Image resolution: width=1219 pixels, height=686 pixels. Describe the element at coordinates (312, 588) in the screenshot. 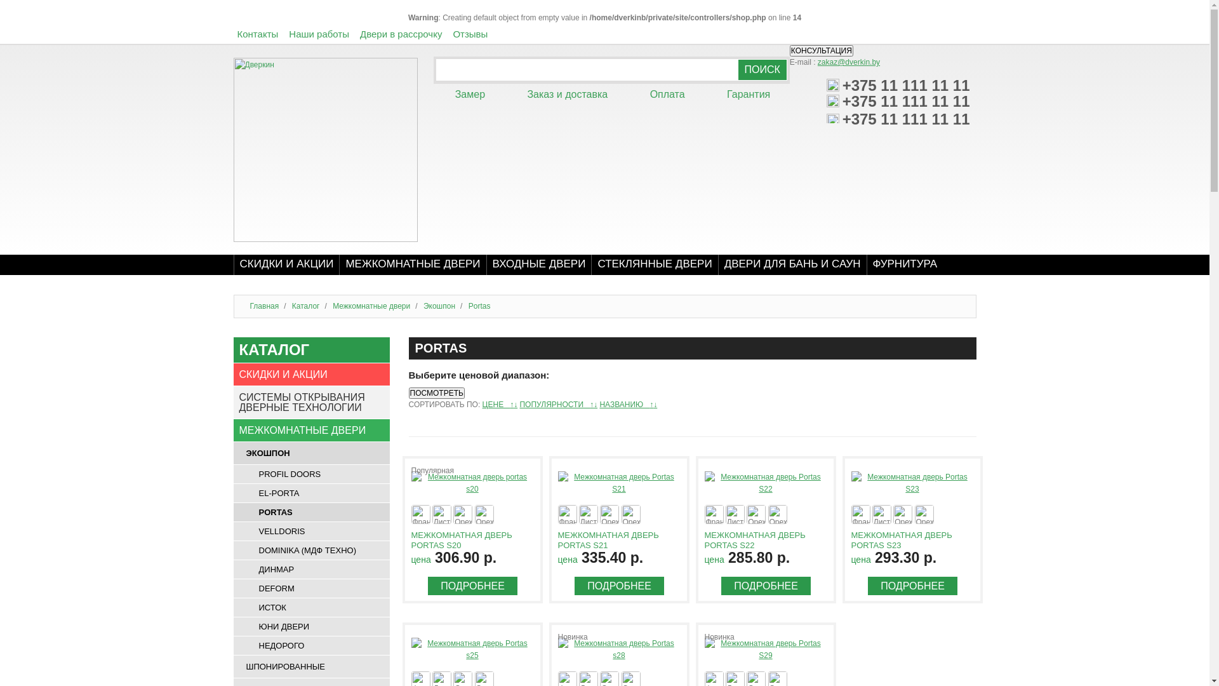

I see `DEFORM` at that location.